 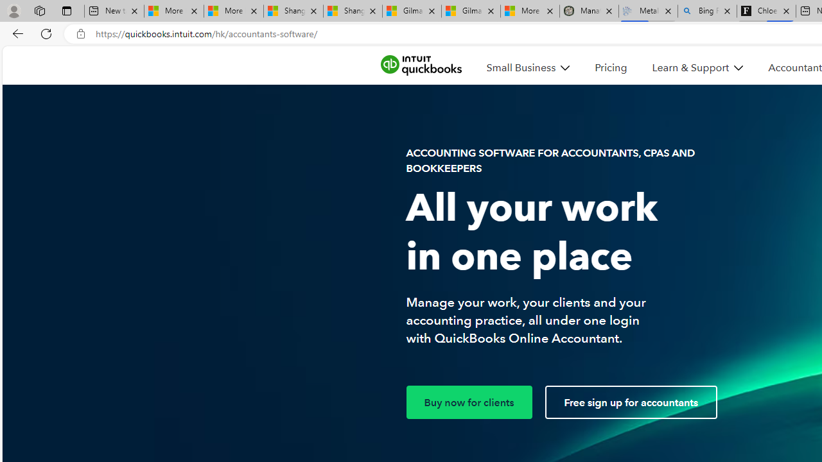 I want to click on Manatee Mortality Statistics | FWC, so click(x=588, y=12).